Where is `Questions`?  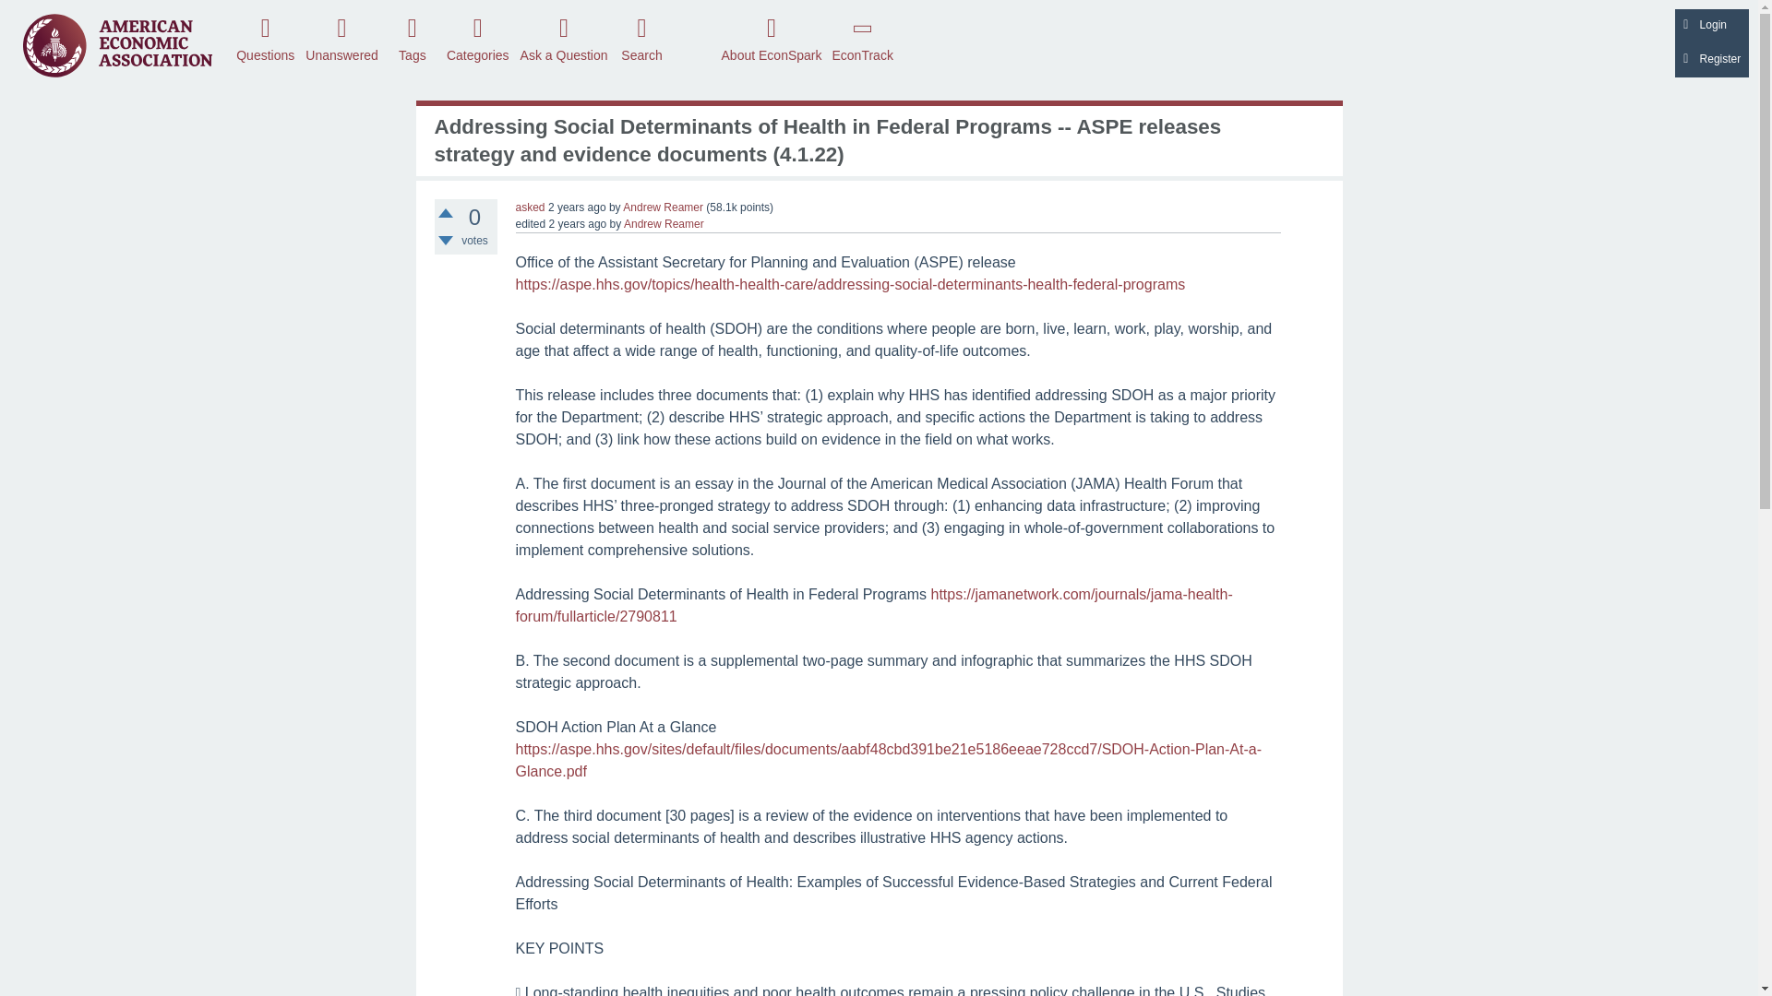 Questions is located at coordinates (266, 38).